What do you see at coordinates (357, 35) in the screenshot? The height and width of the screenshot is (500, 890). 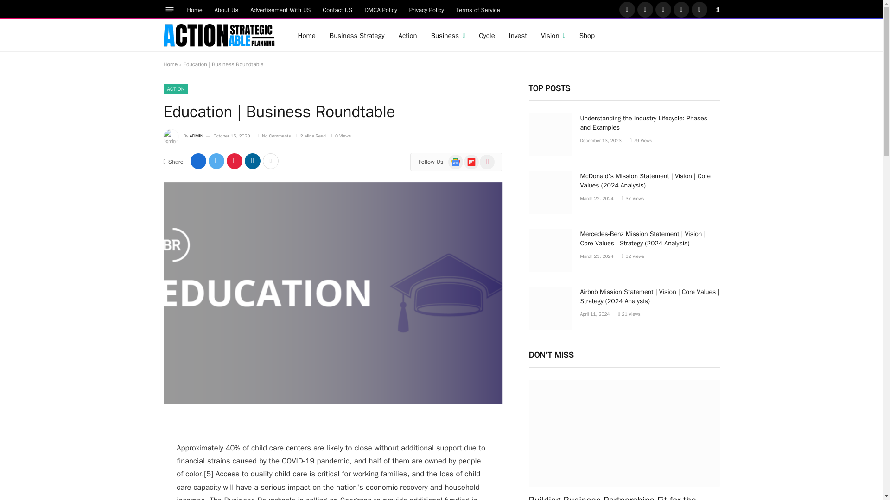 I see `Business Strategy` at bounding box center [357, 35].